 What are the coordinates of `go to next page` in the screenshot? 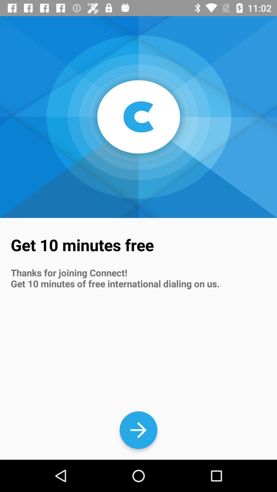 It's located at (138, 430).